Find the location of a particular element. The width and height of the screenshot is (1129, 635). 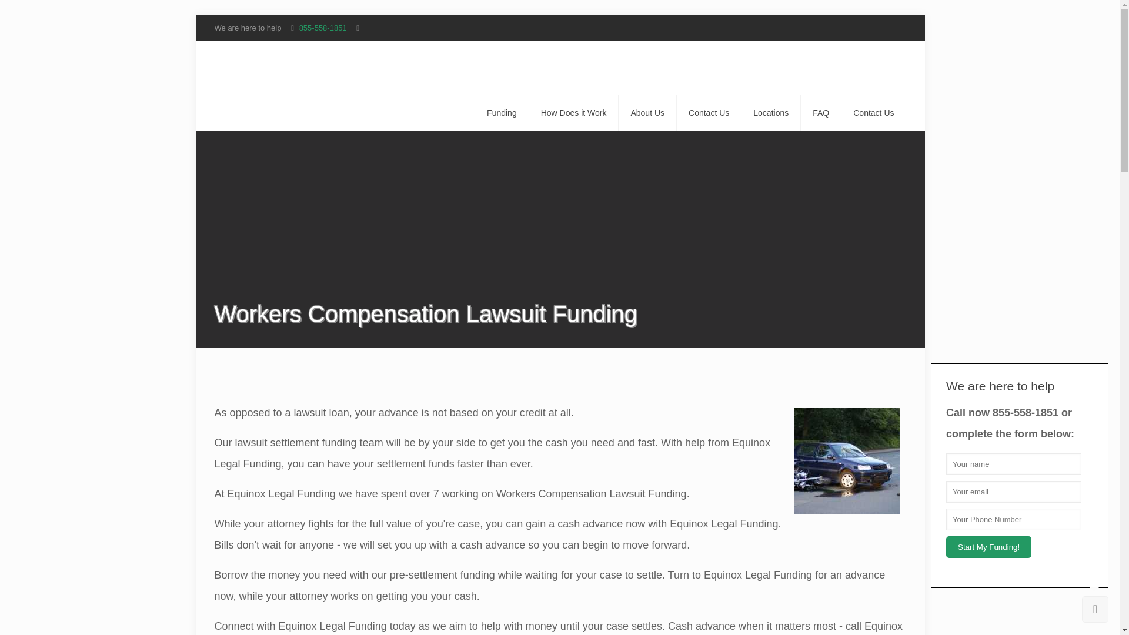

About Us is located at coordinates (647, 113).